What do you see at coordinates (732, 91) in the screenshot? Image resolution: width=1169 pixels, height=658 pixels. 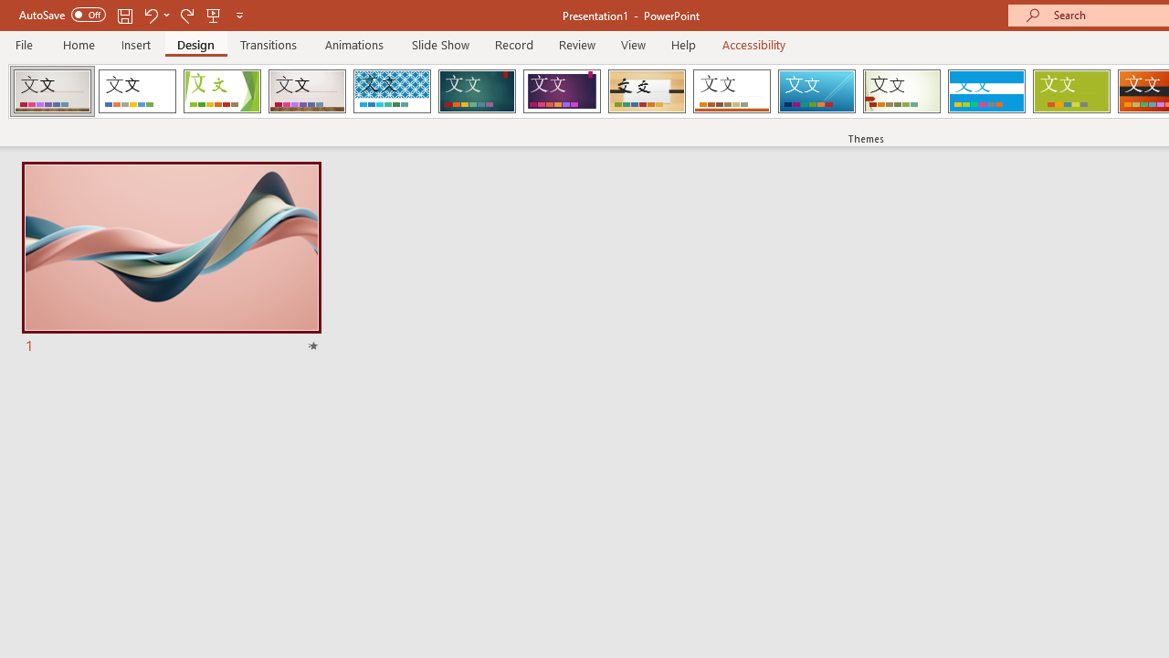 I see `Retrospect` at bounding box center [732, 91].